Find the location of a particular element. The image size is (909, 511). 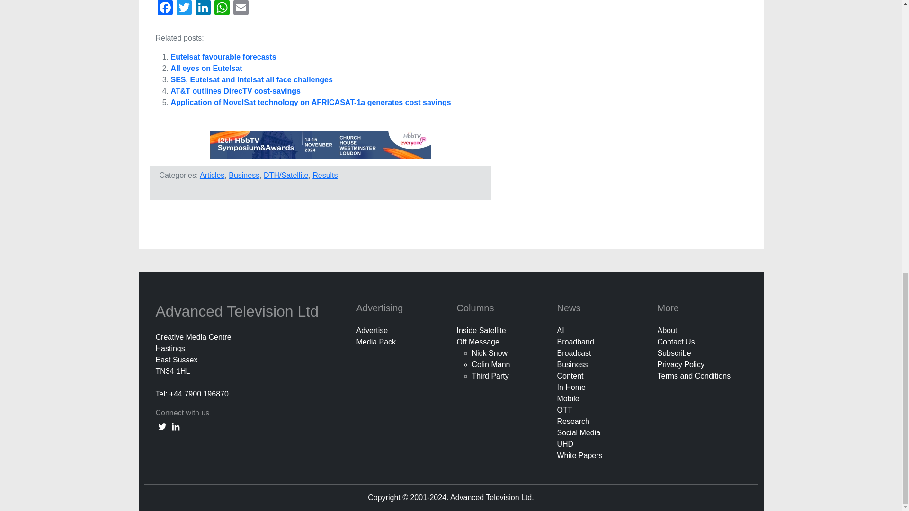

Email is located at coordinates (241, 9).